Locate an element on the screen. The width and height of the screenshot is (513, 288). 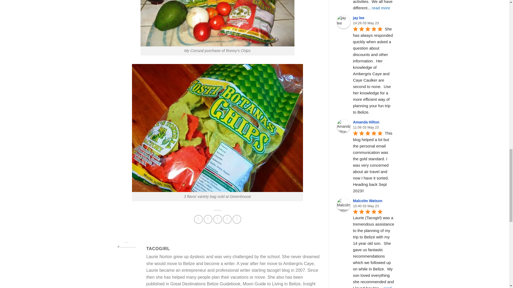
jay lee is located at coordinates (344, 22).